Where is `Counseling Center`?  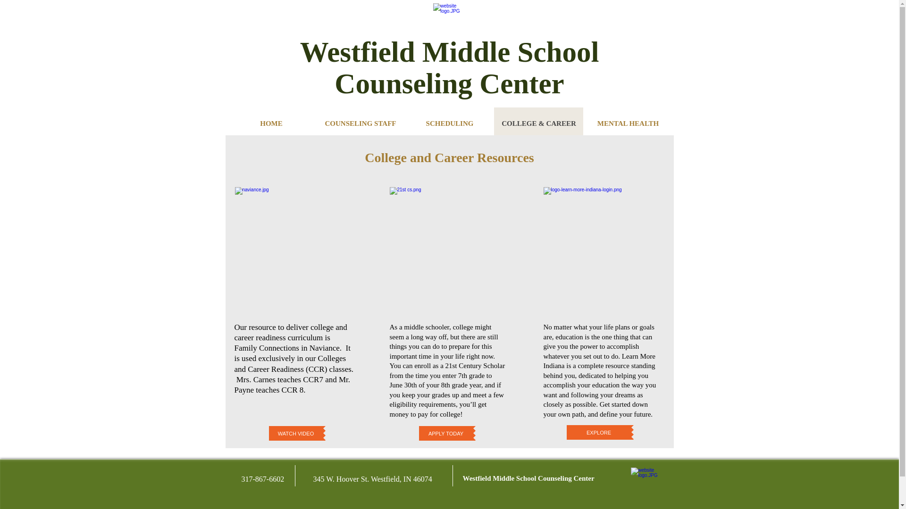 Counseling Center is located at coordinates (360, 123).